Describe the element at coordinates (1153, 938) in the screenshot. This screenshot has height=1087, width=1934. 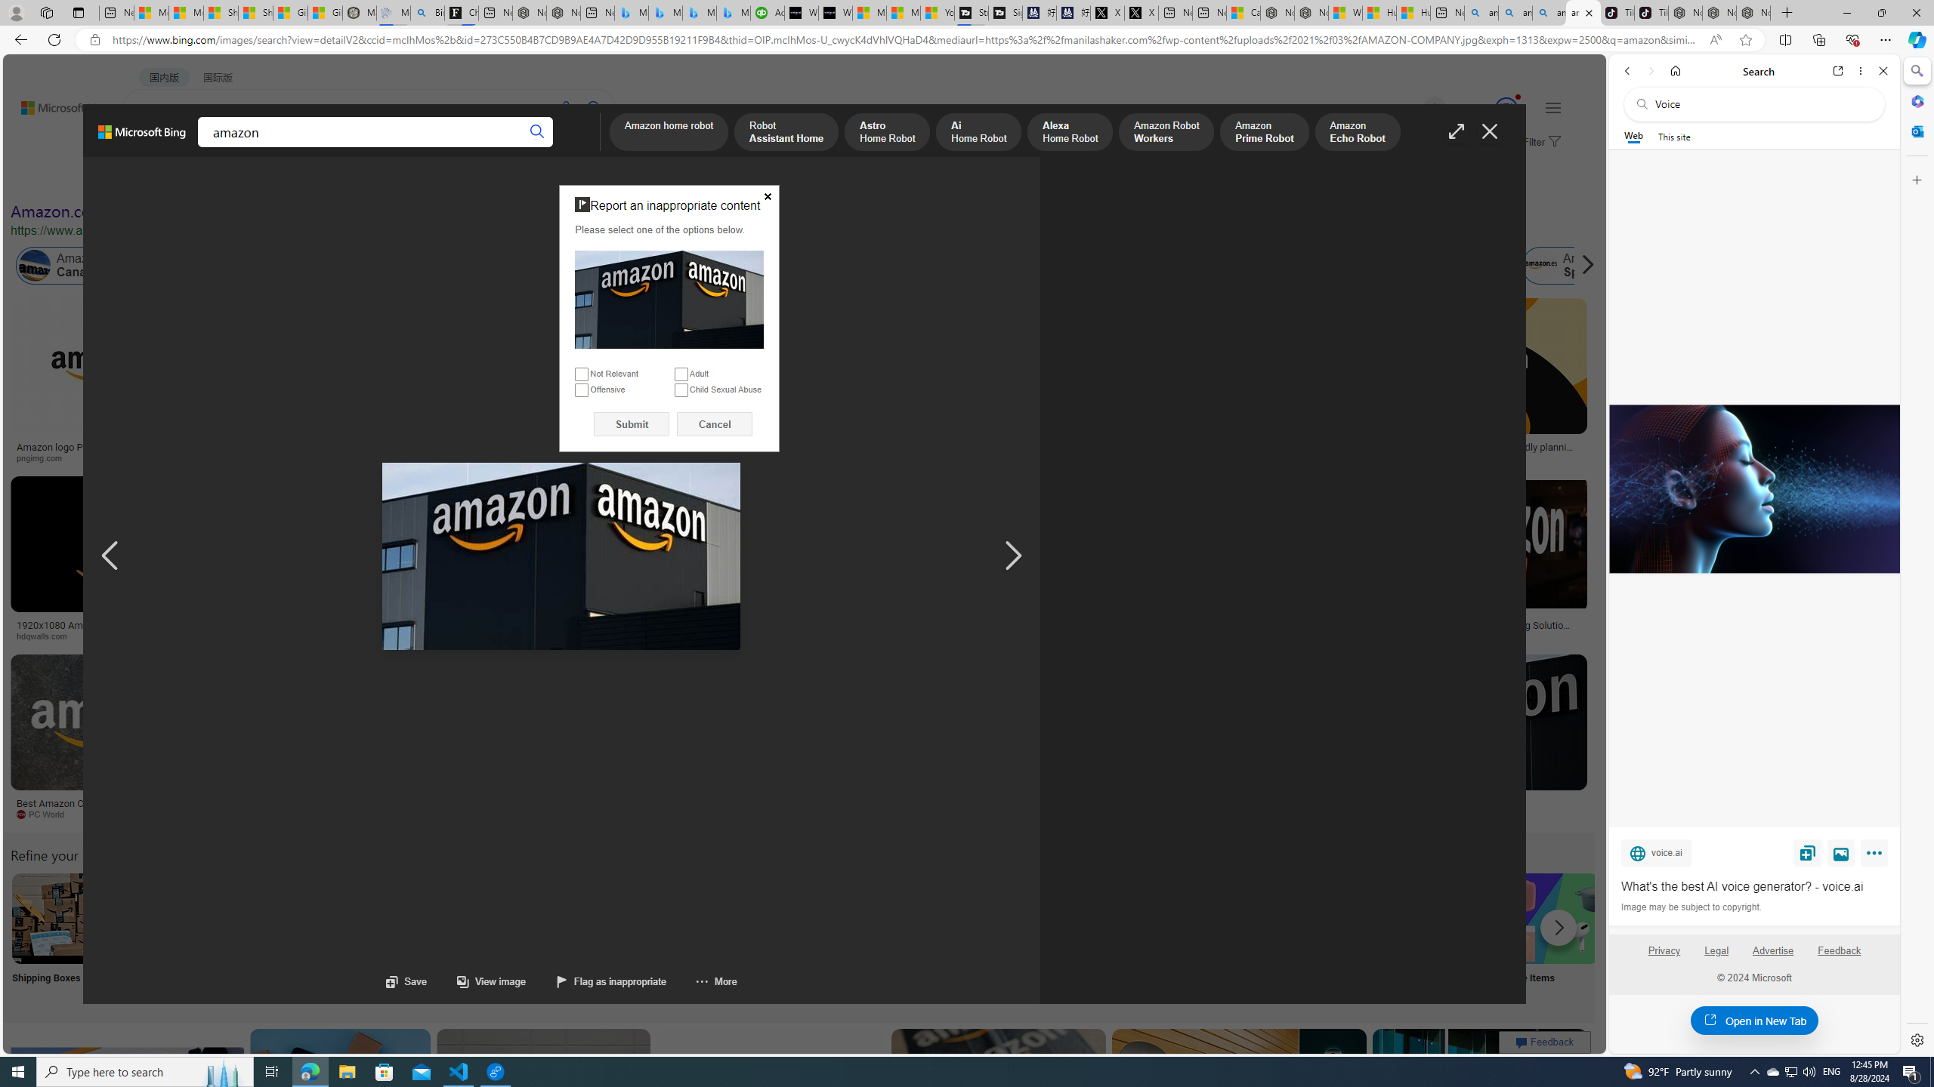
I see `Amazon Online Shopping Homepage Online Shopping Homepage` at that location.